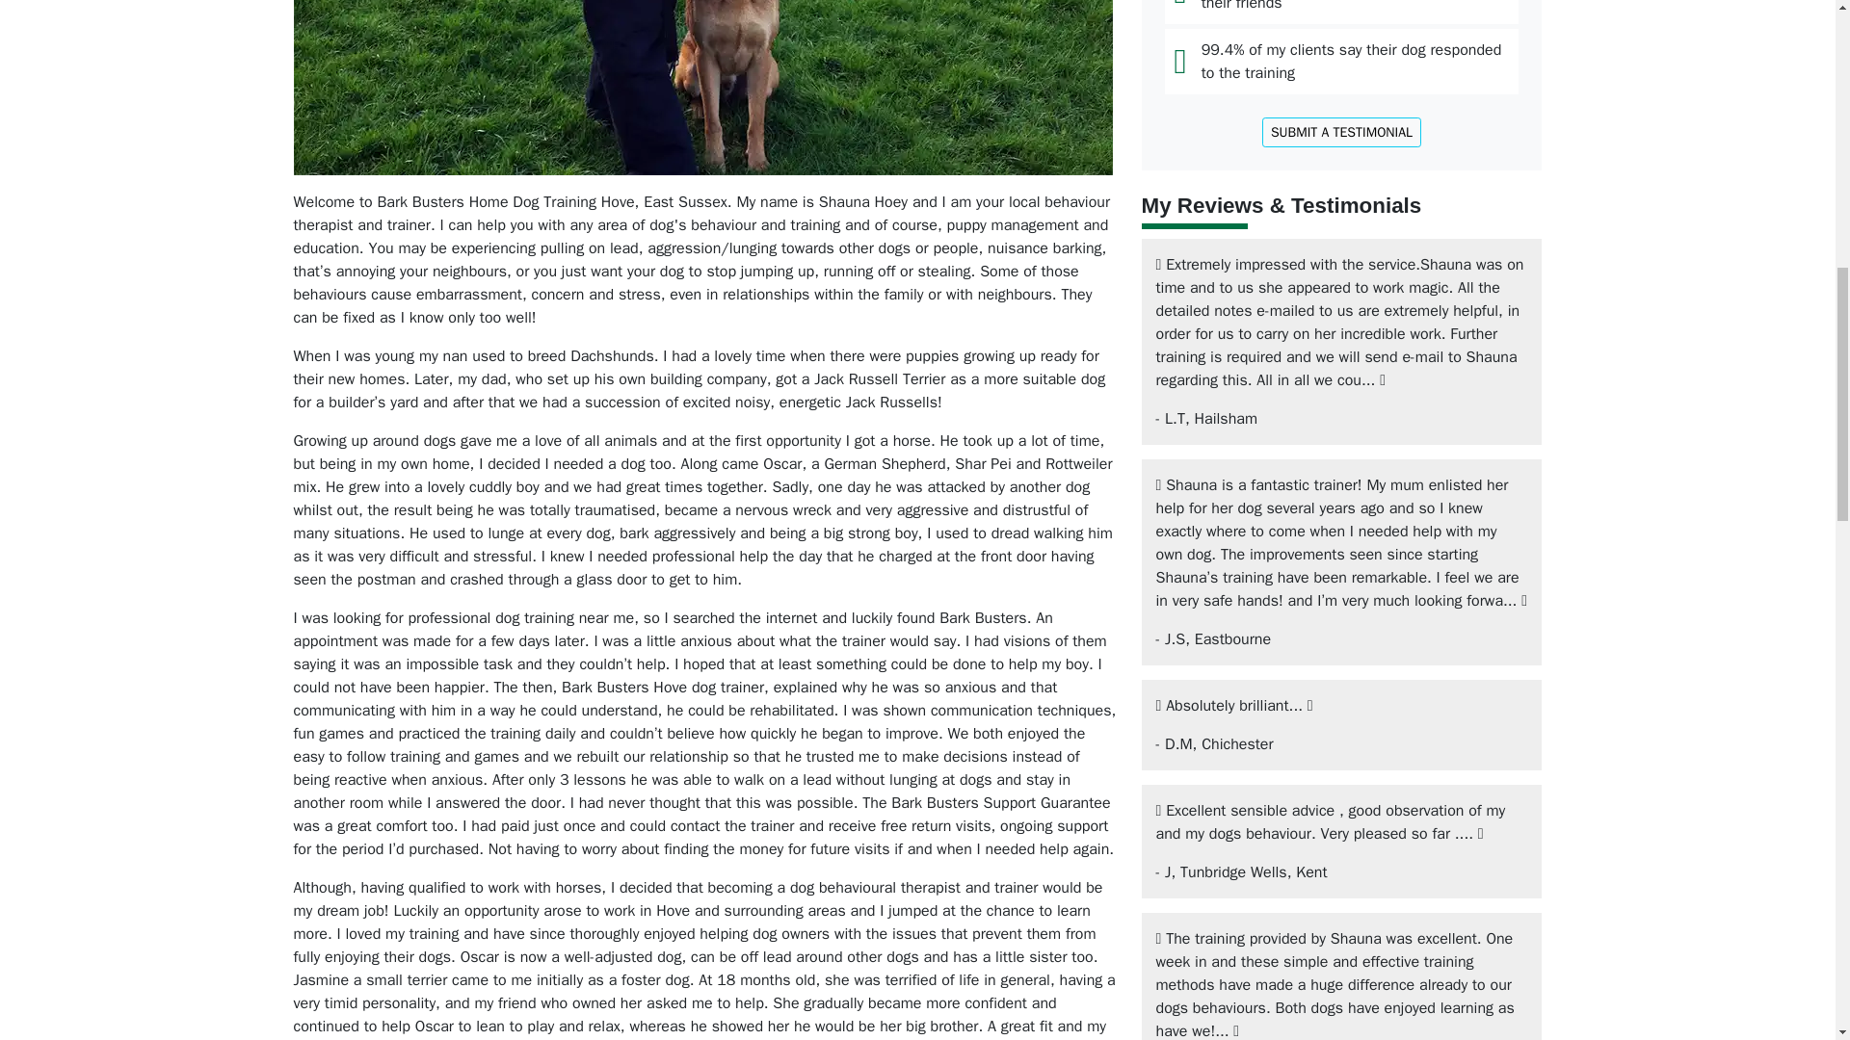 Image resolution: width=1850 pixels, height=1040 pixels. What do you see at coordinates (1341, 133) in the screenshot?
I see `SUBMIT A TESTIMONIAL` at bounding box center [1341, 133].